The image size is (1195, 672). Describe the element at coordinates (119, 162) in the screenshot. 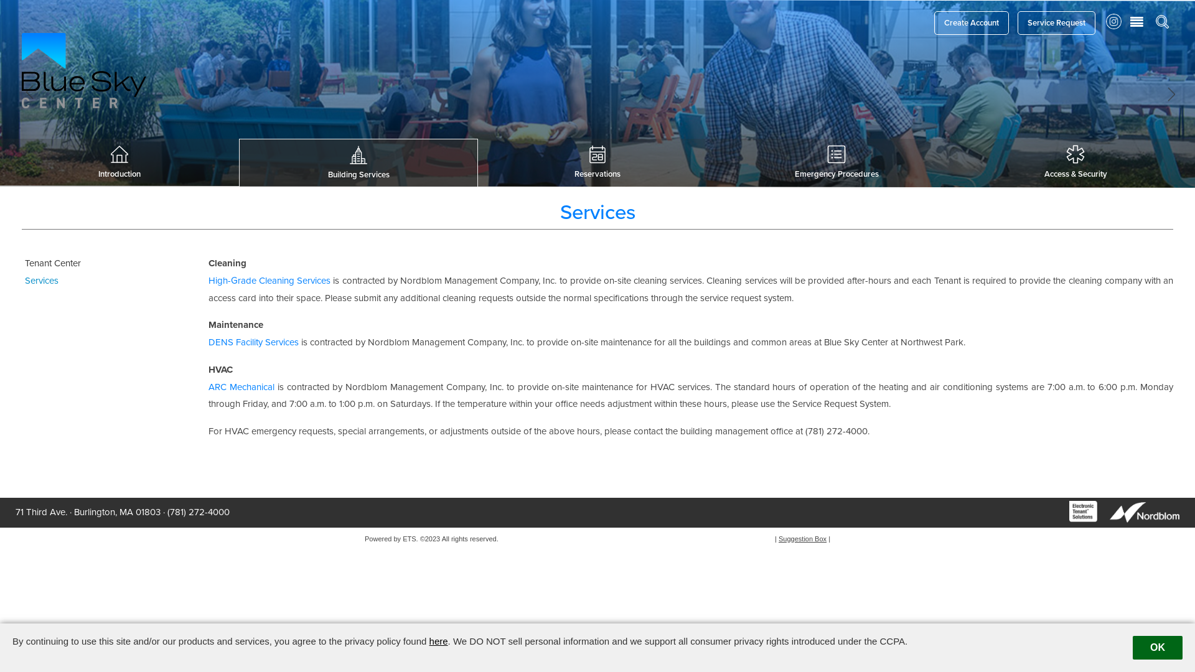

I see `Introduction` at that location.